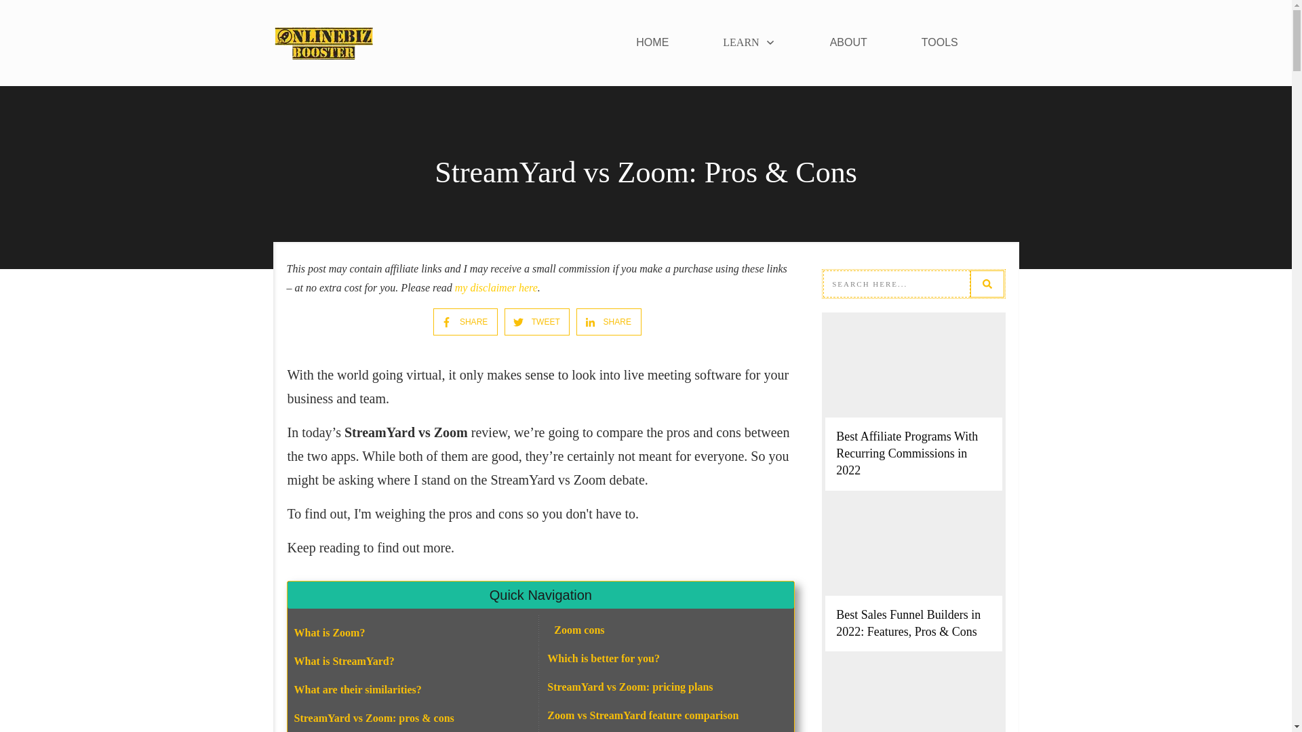 The height and width of the screenshot is (732, 1302). What do you see at coordinates (848, 42) in the screenshot?
I see `ABOUT` at bounding box center [848, 42].